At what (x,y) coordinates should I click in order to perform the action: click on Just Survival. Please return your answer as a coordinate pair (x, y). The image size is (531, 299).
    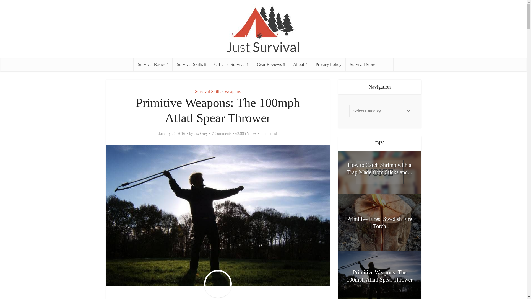
    Looking at the image, I should click on (263, 30).